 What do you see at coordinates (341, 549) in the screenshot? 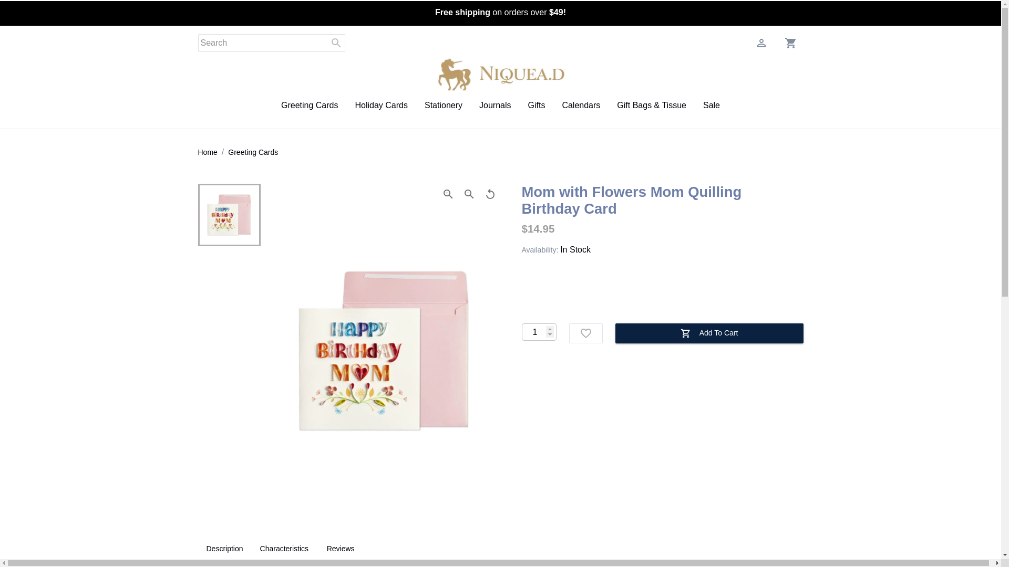
I see `Journals` at bounding box center [341, 549].